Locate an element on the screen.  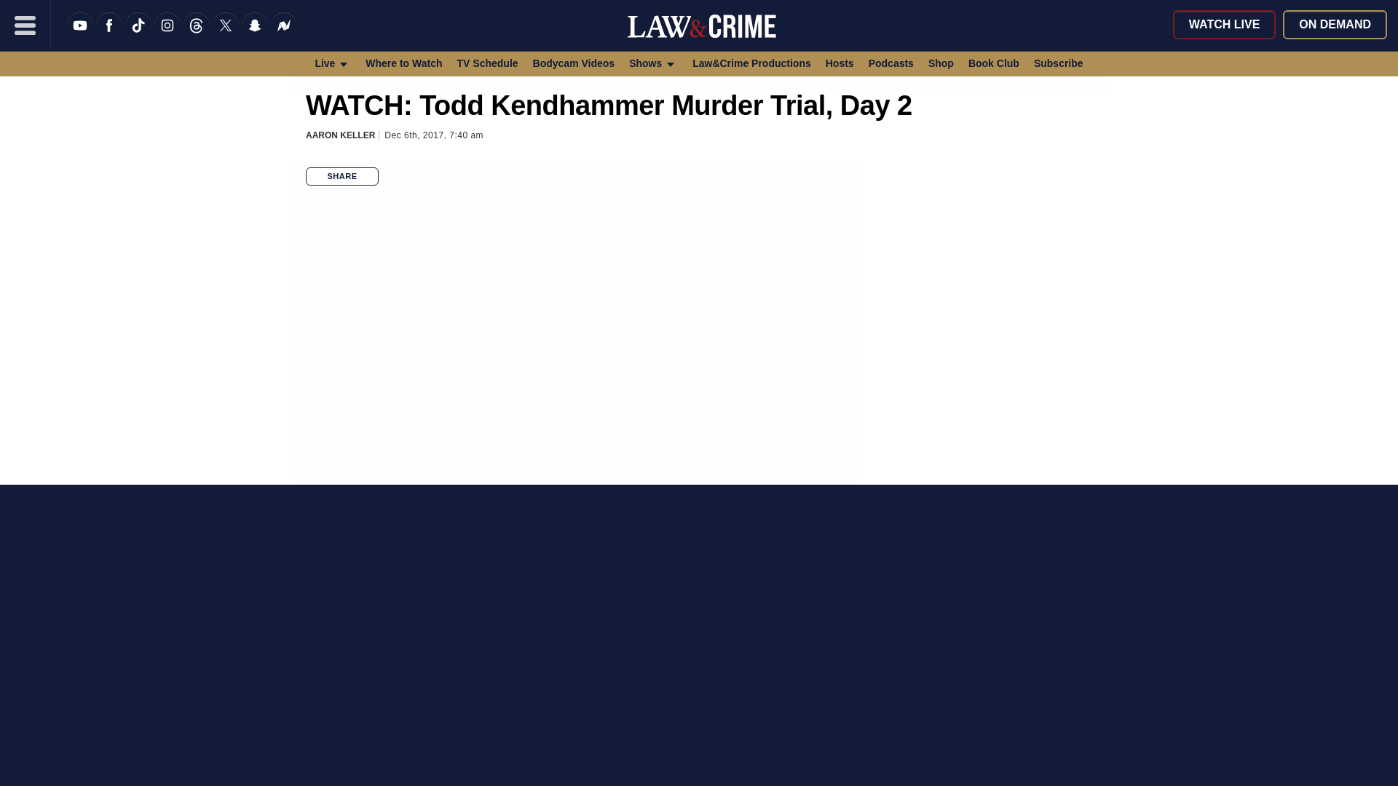
Threads is located at coordinates (197, 34).